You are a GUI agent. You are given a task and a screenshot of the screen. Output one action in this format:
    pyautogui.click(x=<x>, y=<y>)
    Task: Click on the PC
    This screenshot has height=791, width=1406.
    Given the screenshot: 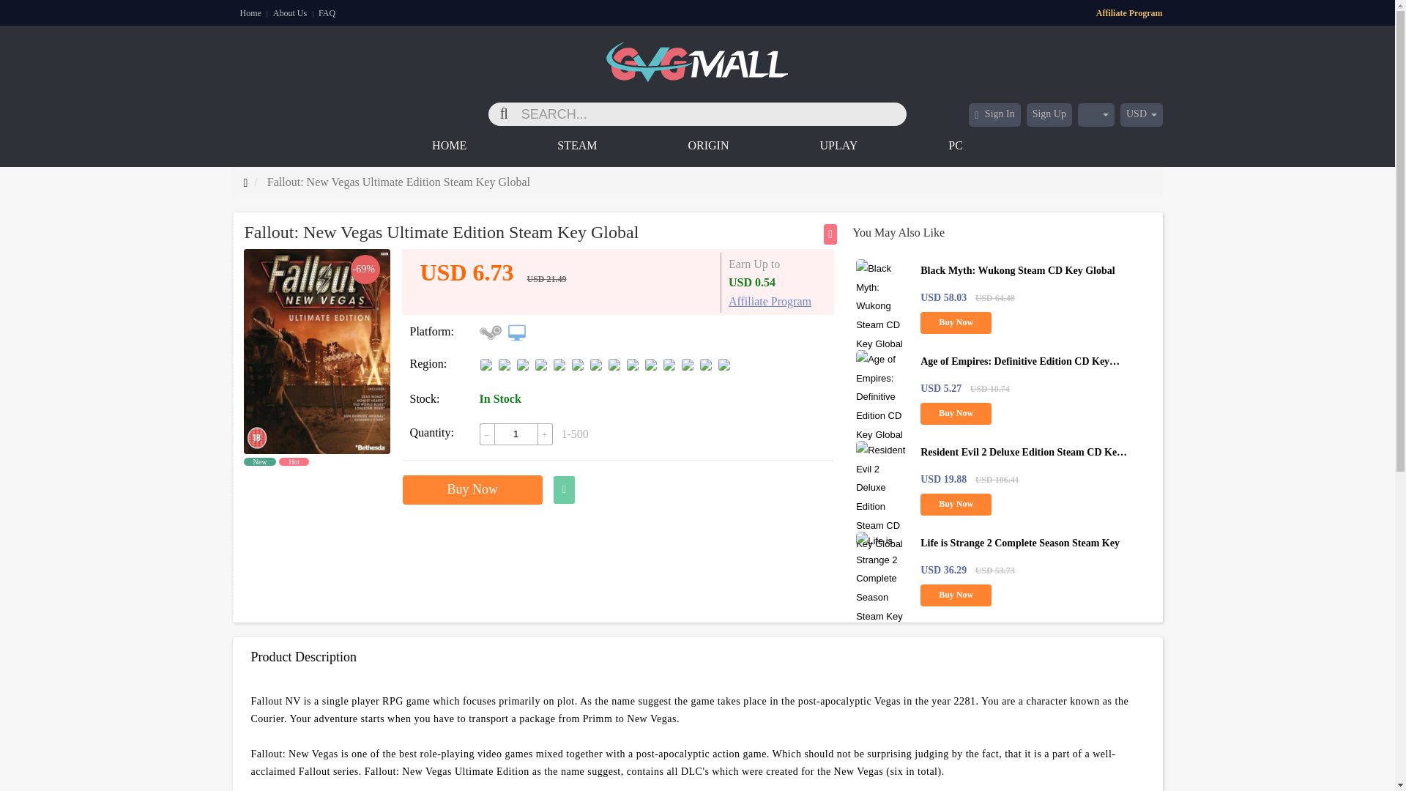 What is the action you would take?
    pyautogui.click(x=912, y=148)
    